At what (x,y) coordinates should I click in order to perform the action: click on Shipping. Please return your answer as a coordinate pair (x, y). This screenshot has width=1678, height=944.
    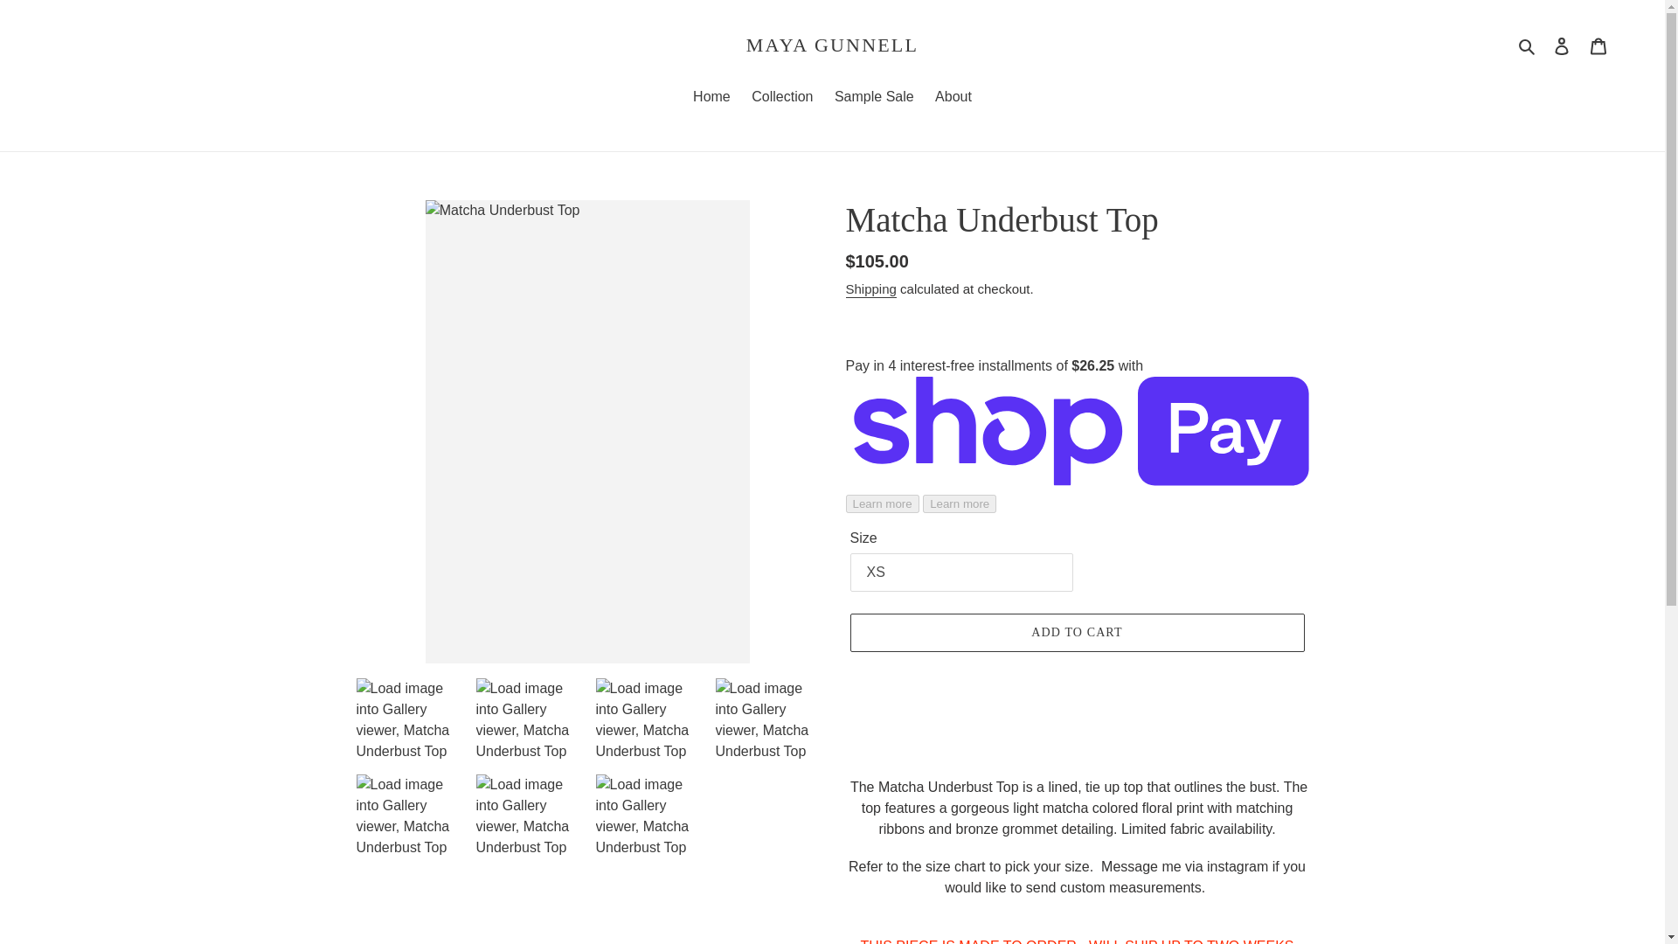
    Looking at the image, I should click on (870, 289).